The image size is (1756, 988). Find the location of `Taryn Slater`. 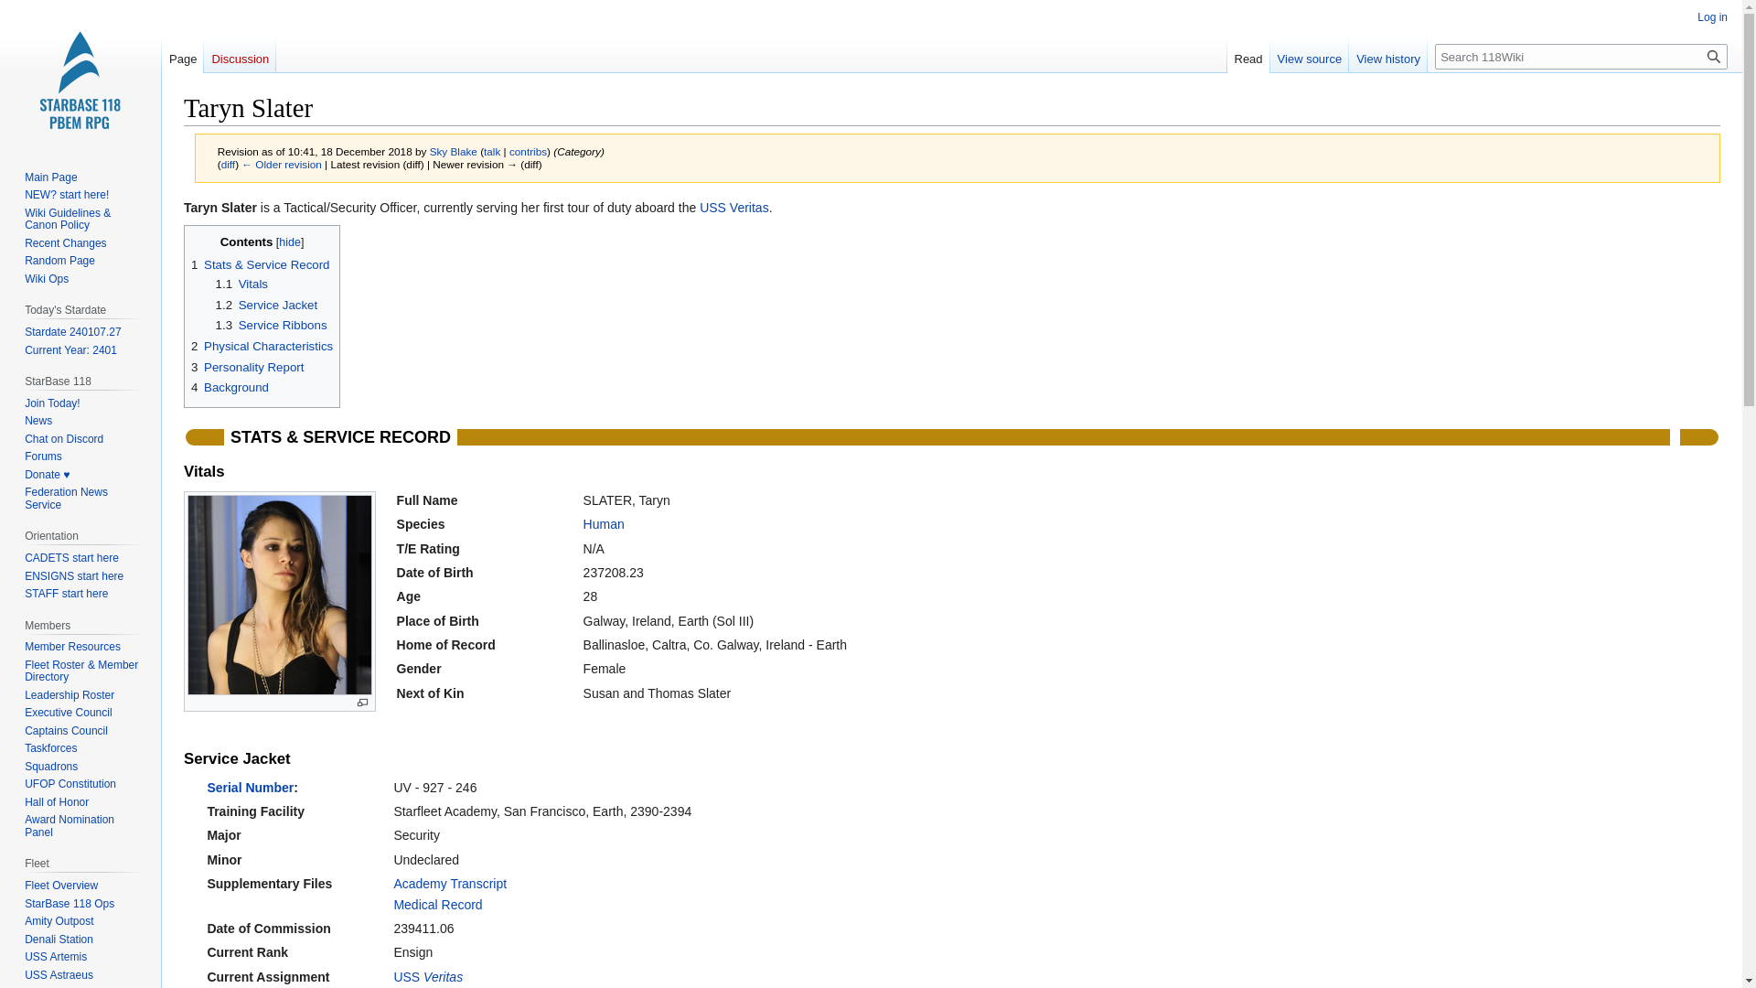

Taryn Slater is located at coordinates (228, 163).